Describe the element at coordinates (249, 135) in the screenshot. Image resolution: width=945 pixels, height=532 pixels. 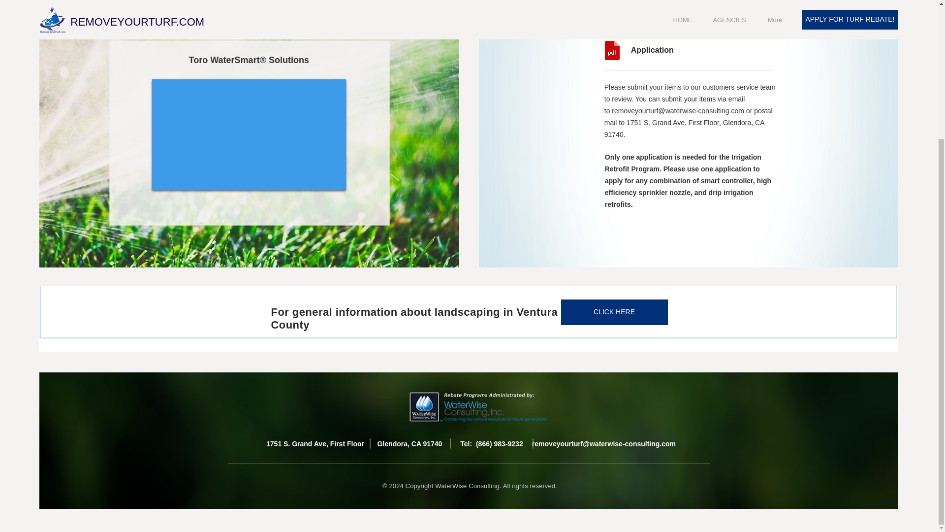
I see `External YouTube` at that location.